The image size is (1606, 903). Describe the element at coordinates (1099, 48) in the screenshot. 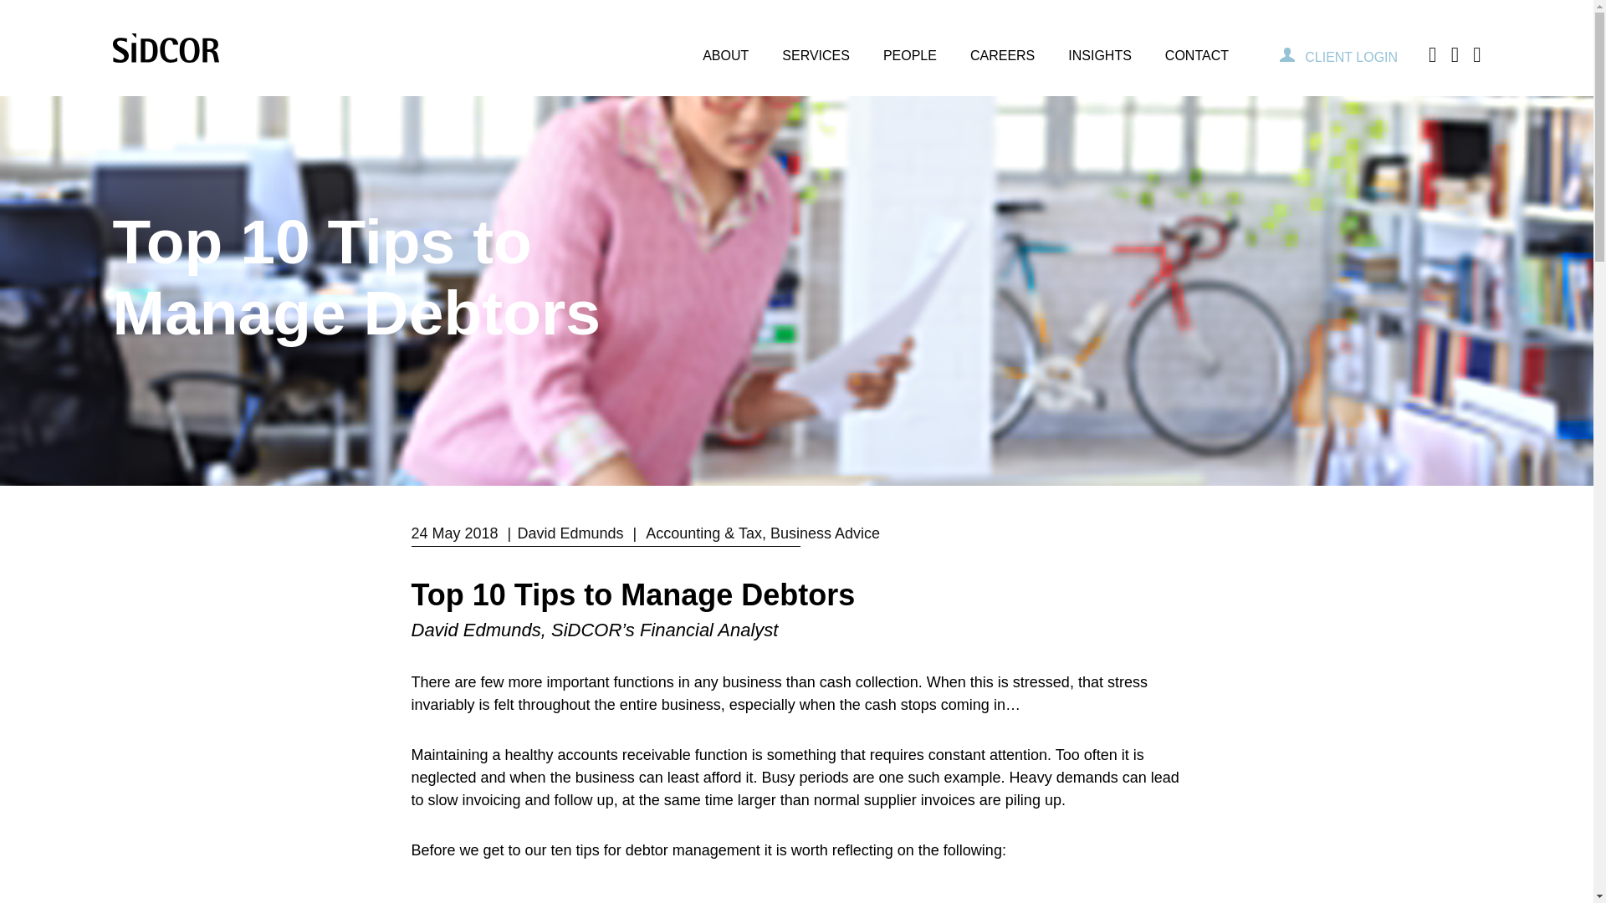

I see `INSIGHTS` at that location.